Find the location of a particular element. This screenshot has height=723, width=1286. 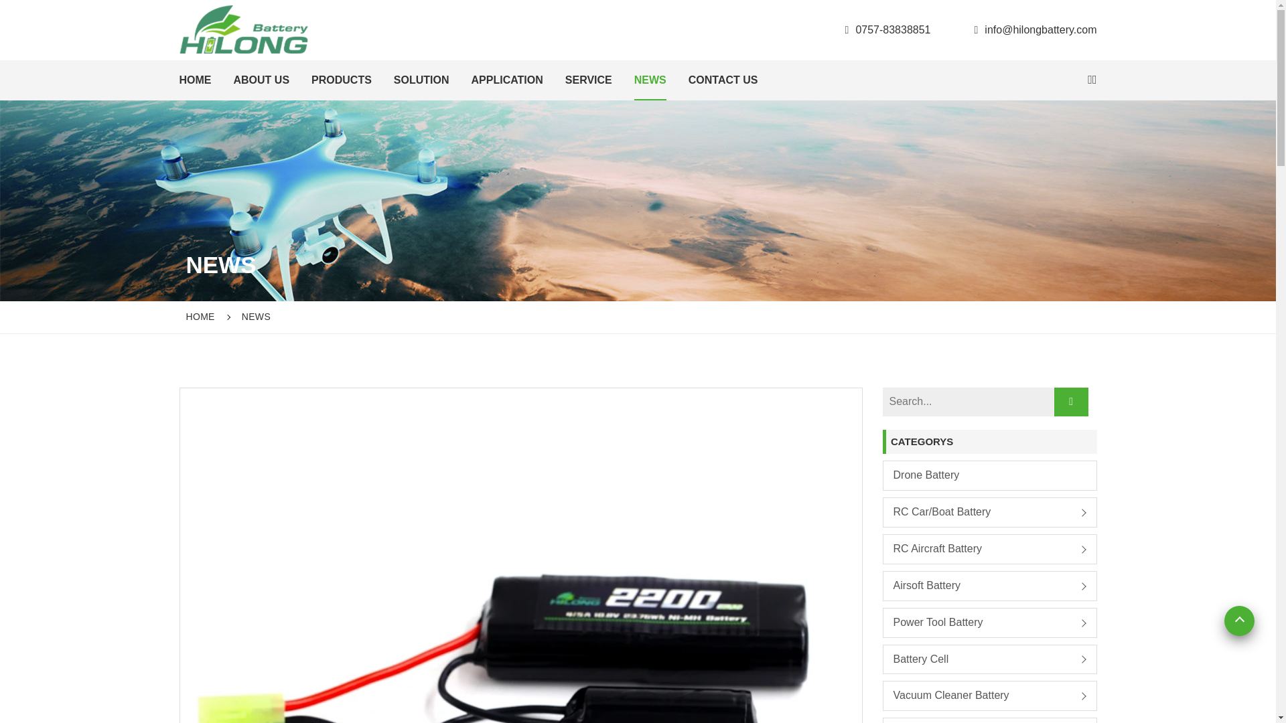

ABOUT US is located at coordinates (261, 80).